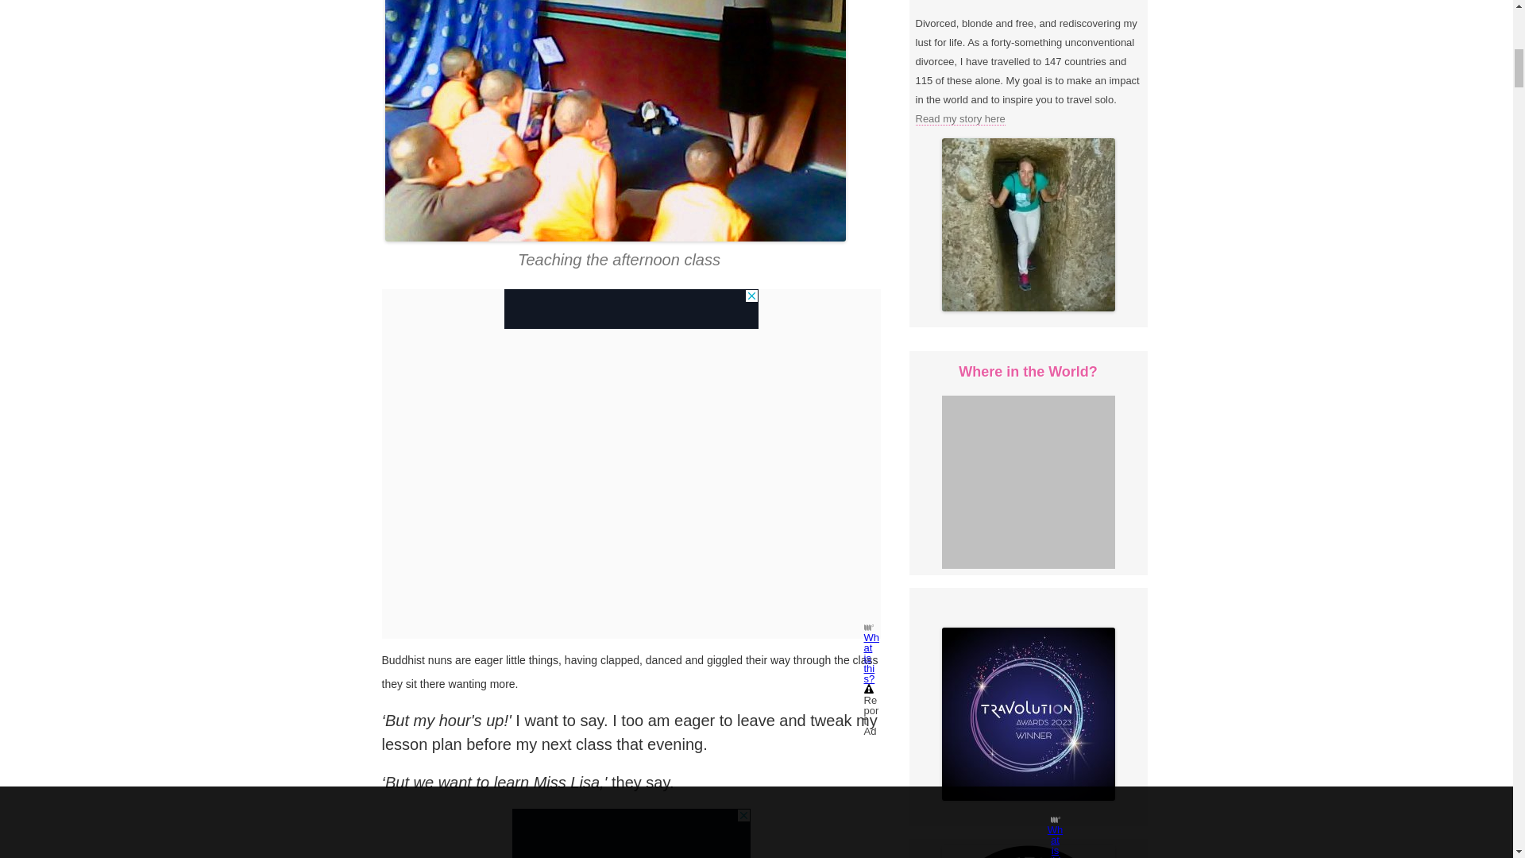 The width and height of the screenshot is (1525, 858). I want to click on About Girl about the Globe, so click(959, 118).